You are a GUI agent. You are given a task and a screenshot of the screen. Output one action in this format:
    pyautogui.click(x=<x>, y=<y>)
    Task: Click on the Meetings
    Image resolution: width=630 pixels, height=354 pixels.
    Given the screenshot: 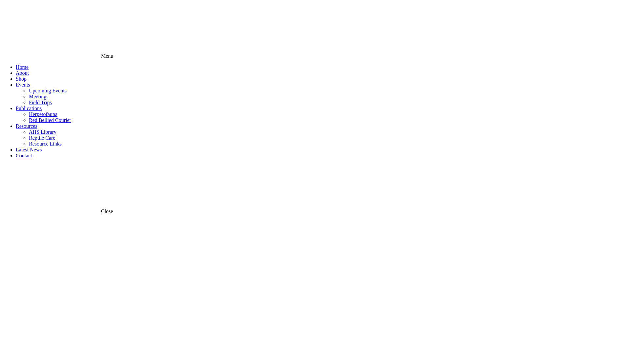 What is the action you would take?
    pyautogui.click(x=39, y=96)
    